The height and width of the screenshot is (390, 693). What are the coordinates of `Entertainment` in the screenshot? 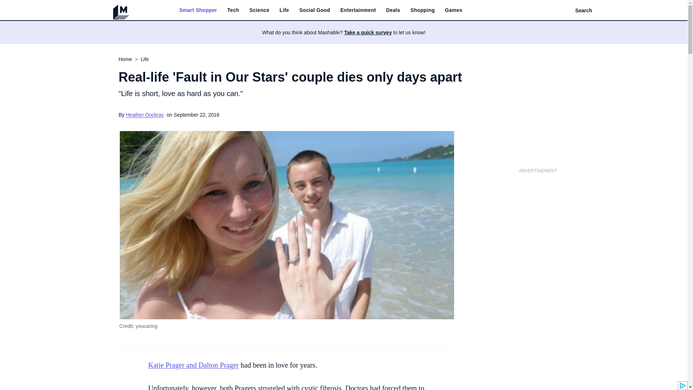 It's located at (358, 10).